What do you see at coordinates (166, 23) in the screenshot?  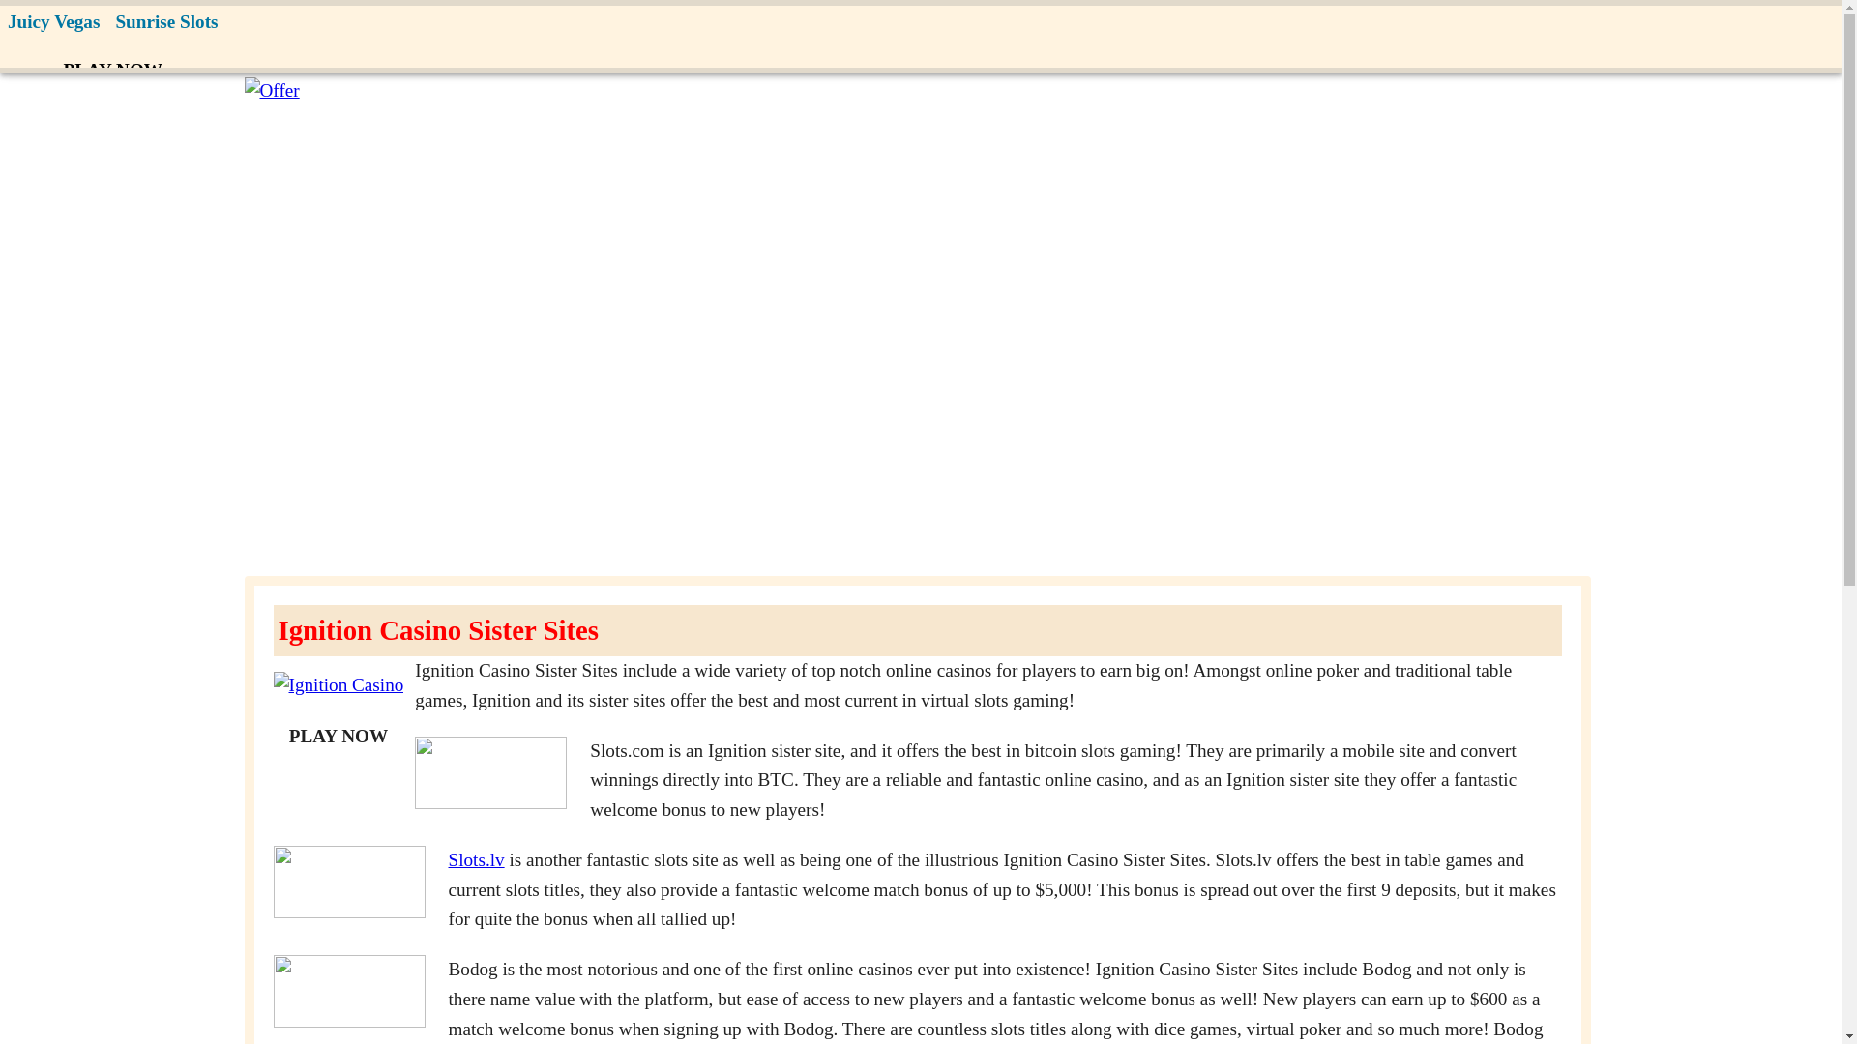 I see `Sunrise Slots` at bounding box center [166, 23].